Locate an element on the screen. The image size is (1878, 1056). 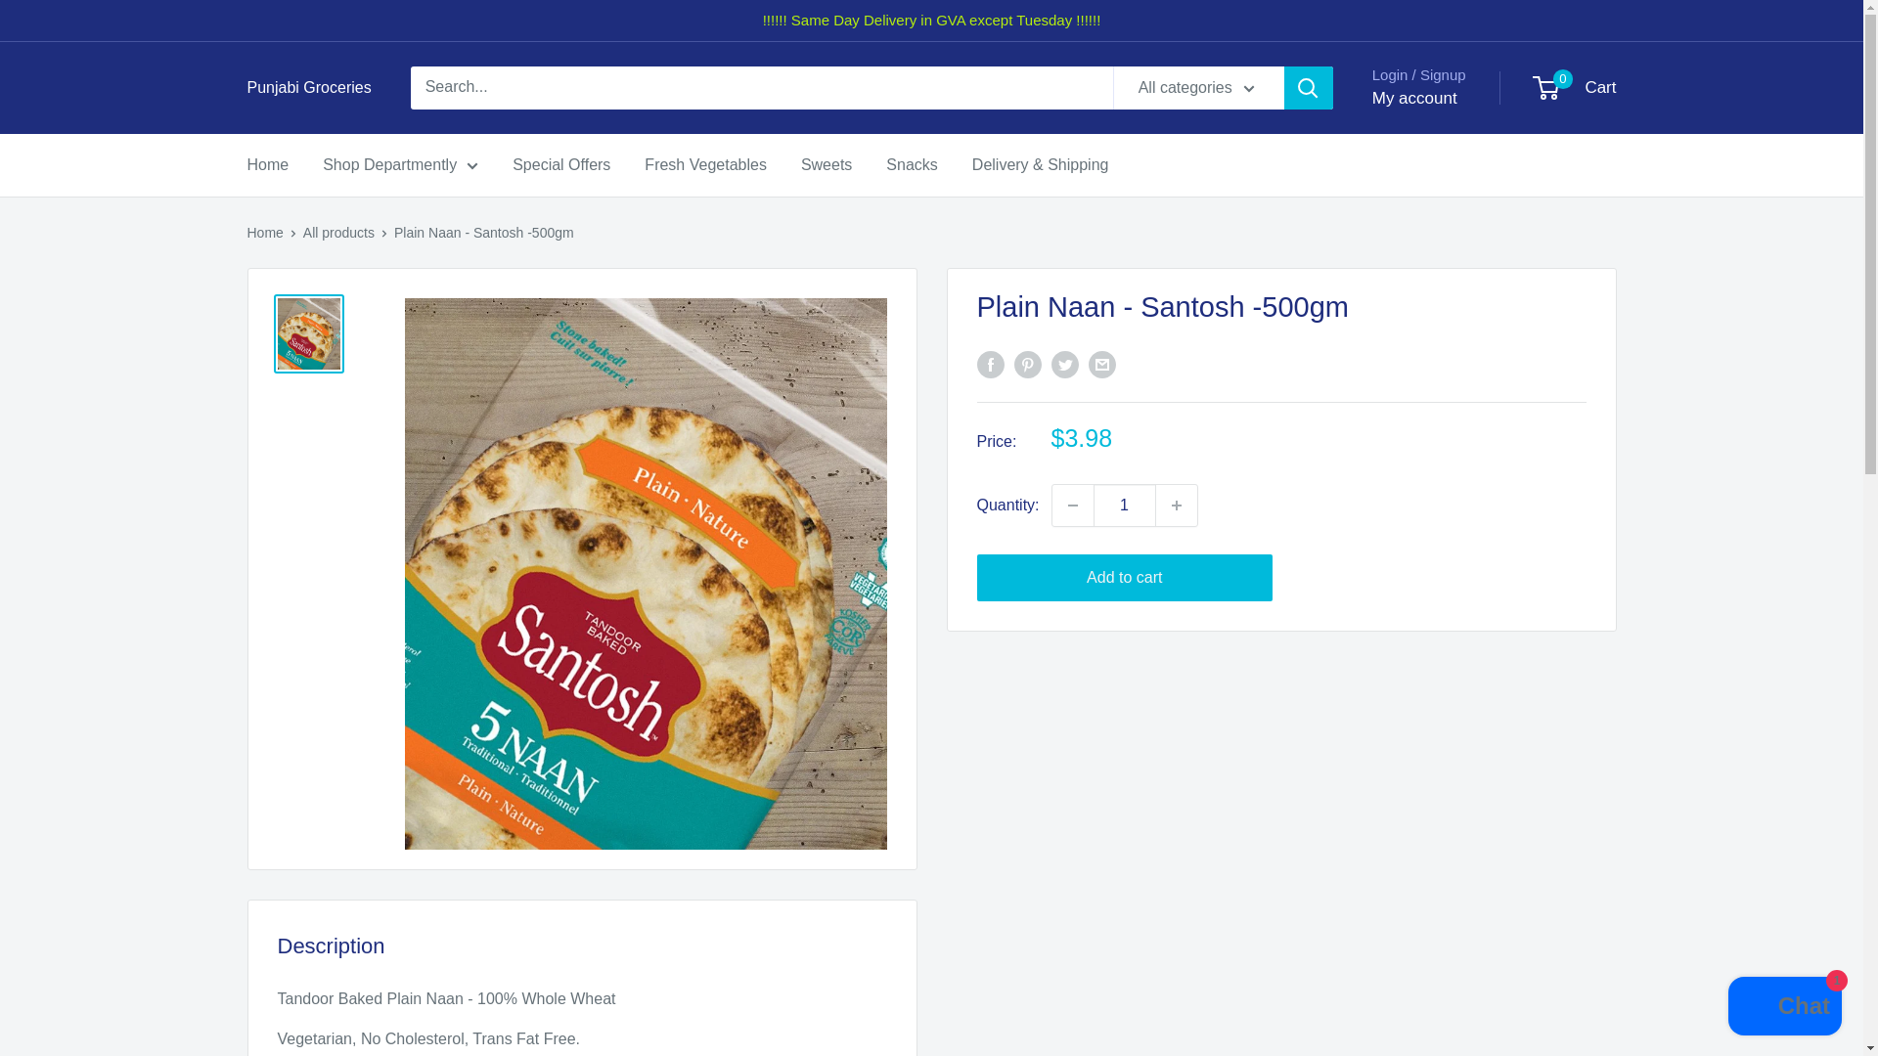
Increase quantity by 1 is located at coordinates (1177, 505).